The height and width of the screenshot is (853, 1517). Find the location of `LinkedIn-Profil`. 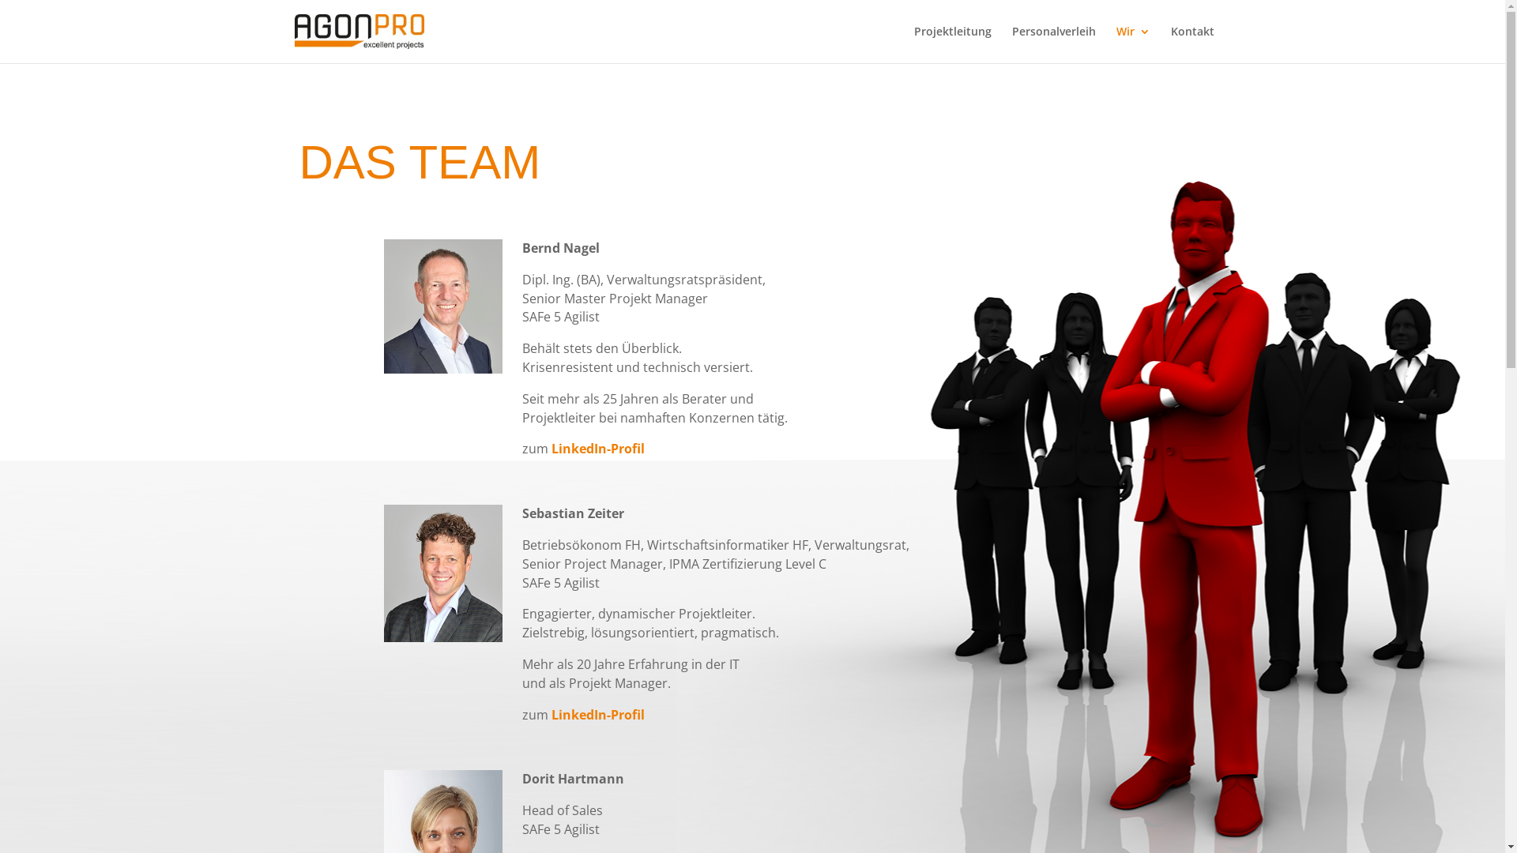

LinkedIn-Profil is located at coordinates (598, 449).